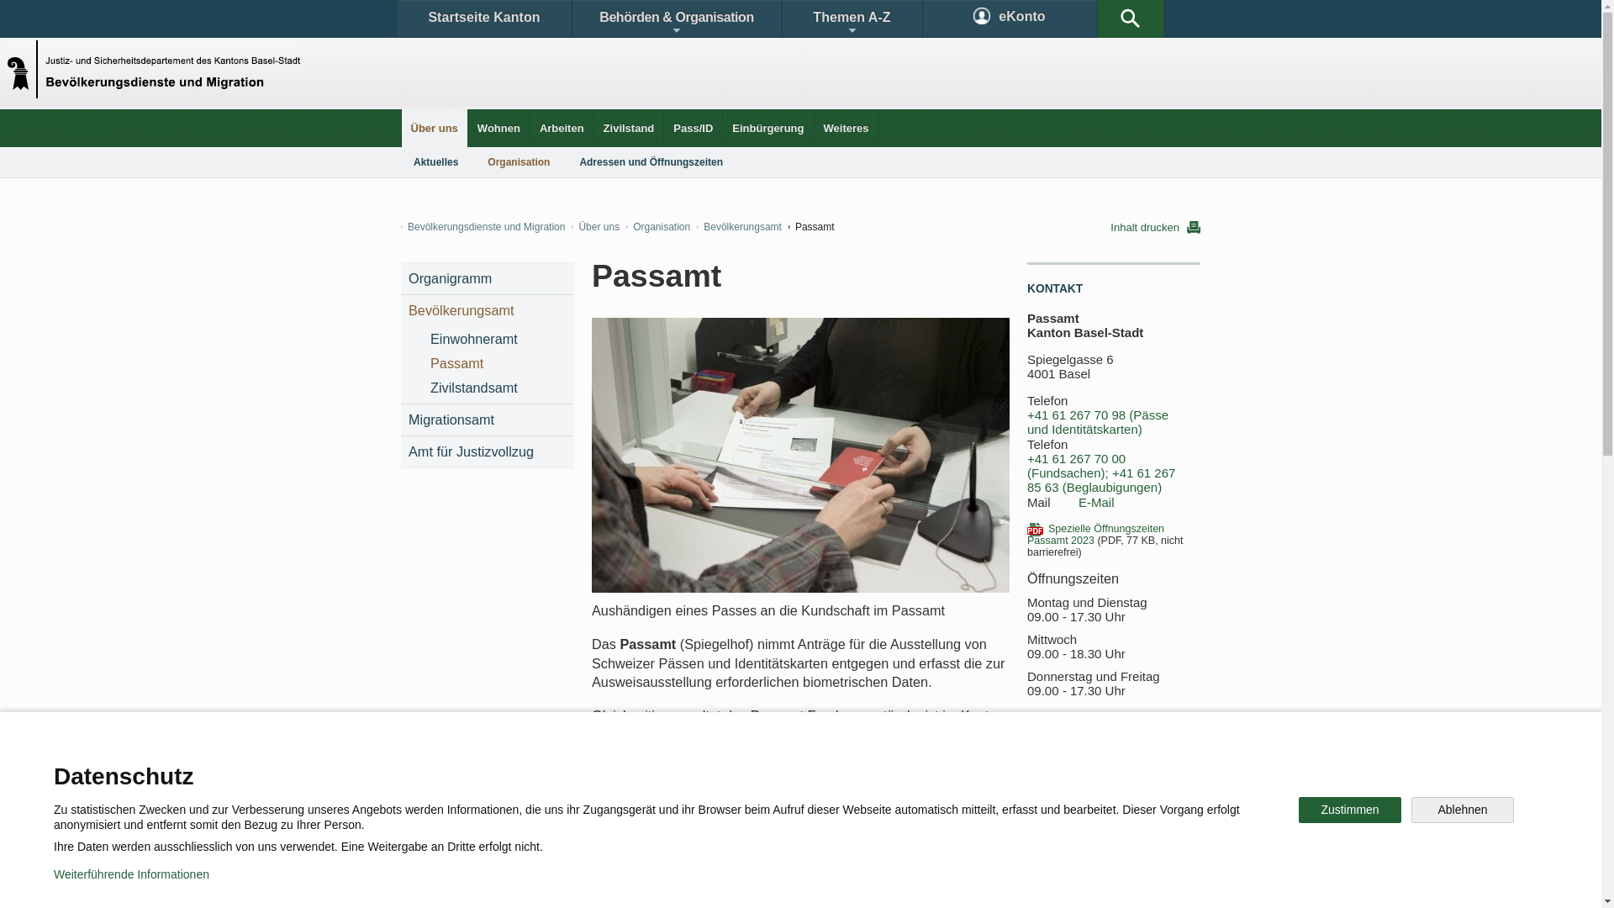  Describe the element at coordinates (560, 768) in the screenshot. I see `Stadtplan & Karte` at that location.